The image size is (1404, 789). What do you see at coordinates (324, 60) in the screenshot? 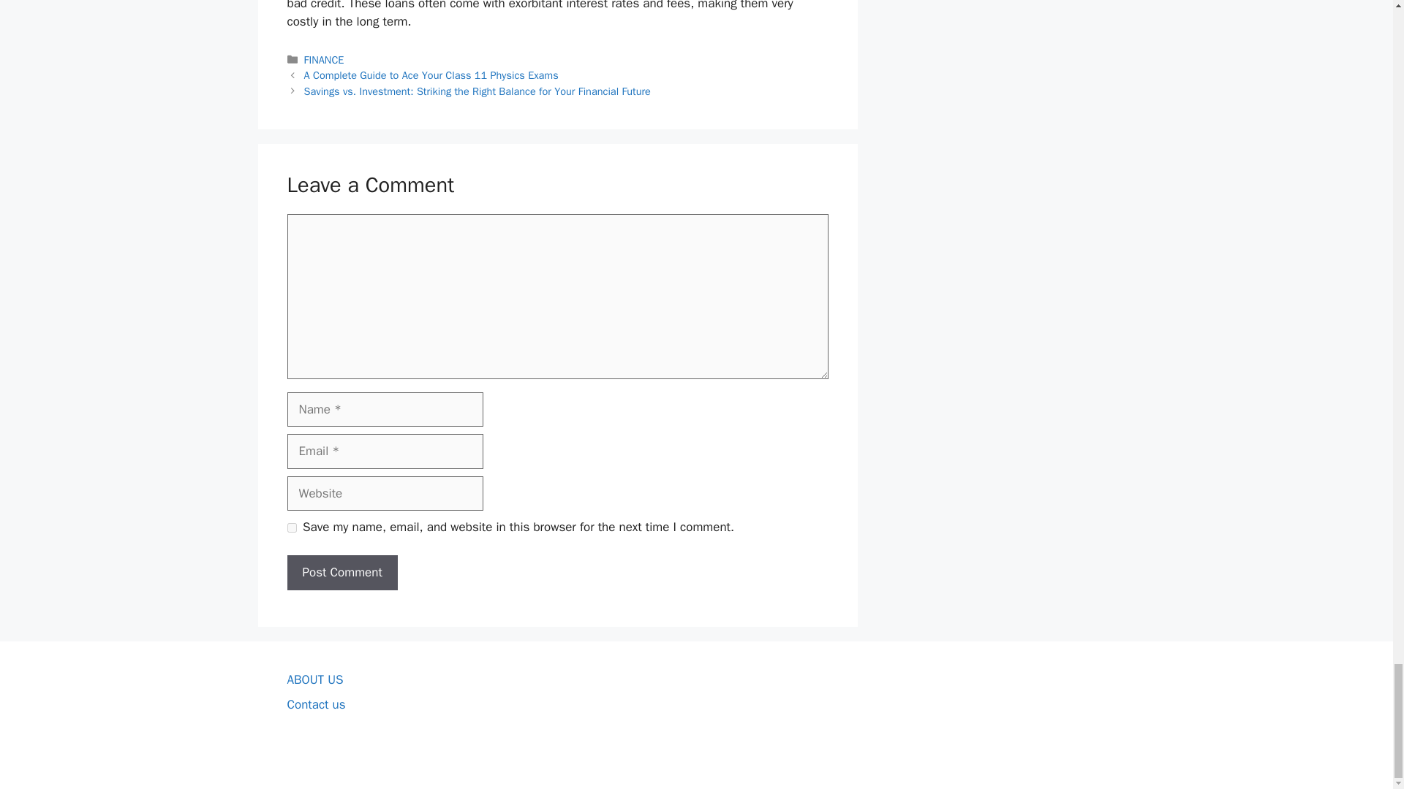
I see `FINANCE` at bounding box center [324, 60].